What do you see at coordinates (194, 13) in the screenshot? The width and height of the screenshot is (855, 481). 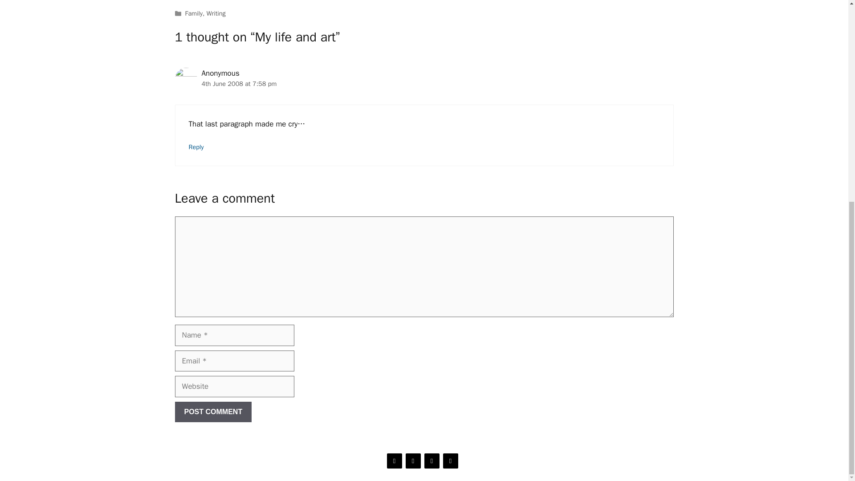 I see `Family` at bounding box center [194, 13].